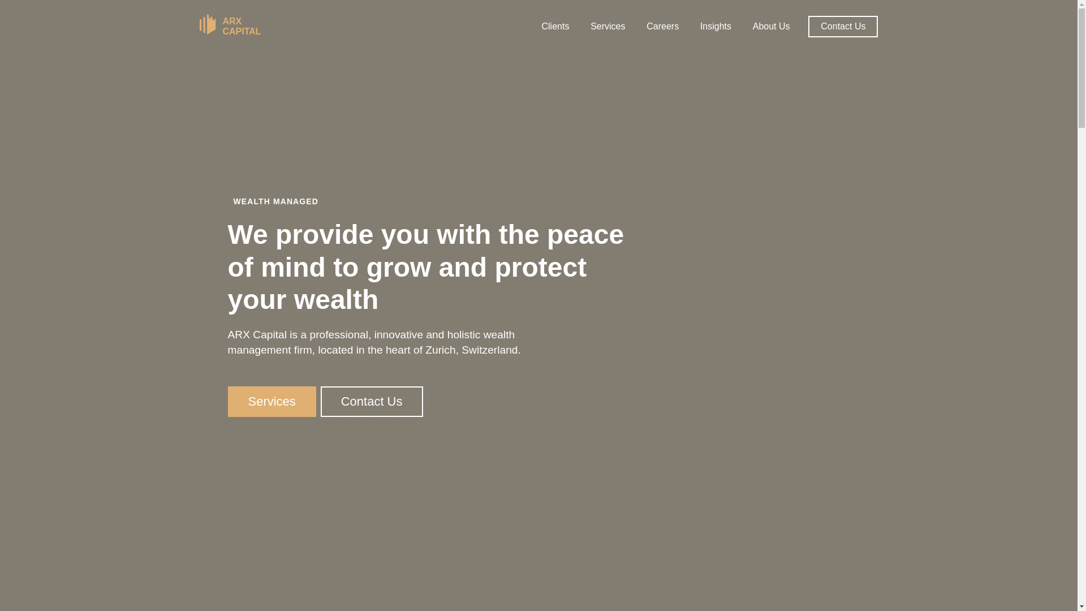 The height and width of the screenshot is (611, 1086). Describe the element at coordinates (555, 27) in the screenshot. I see `Clients` at that location.